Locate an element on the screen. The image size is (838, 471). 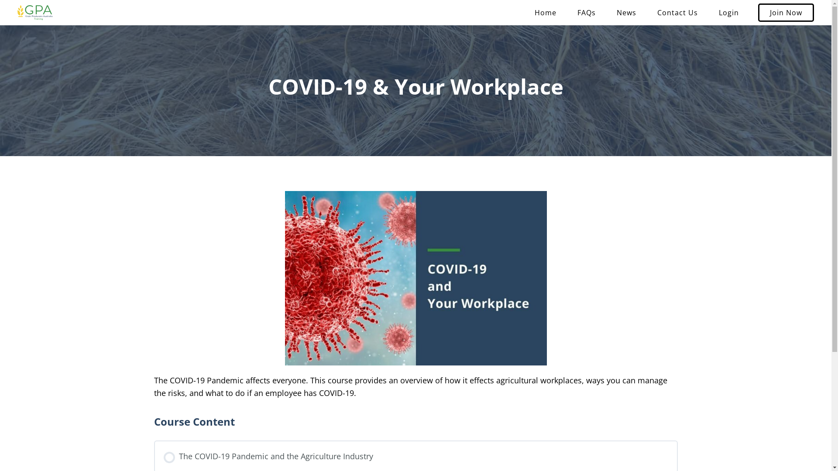
Home is located at coordinates (546, 13).